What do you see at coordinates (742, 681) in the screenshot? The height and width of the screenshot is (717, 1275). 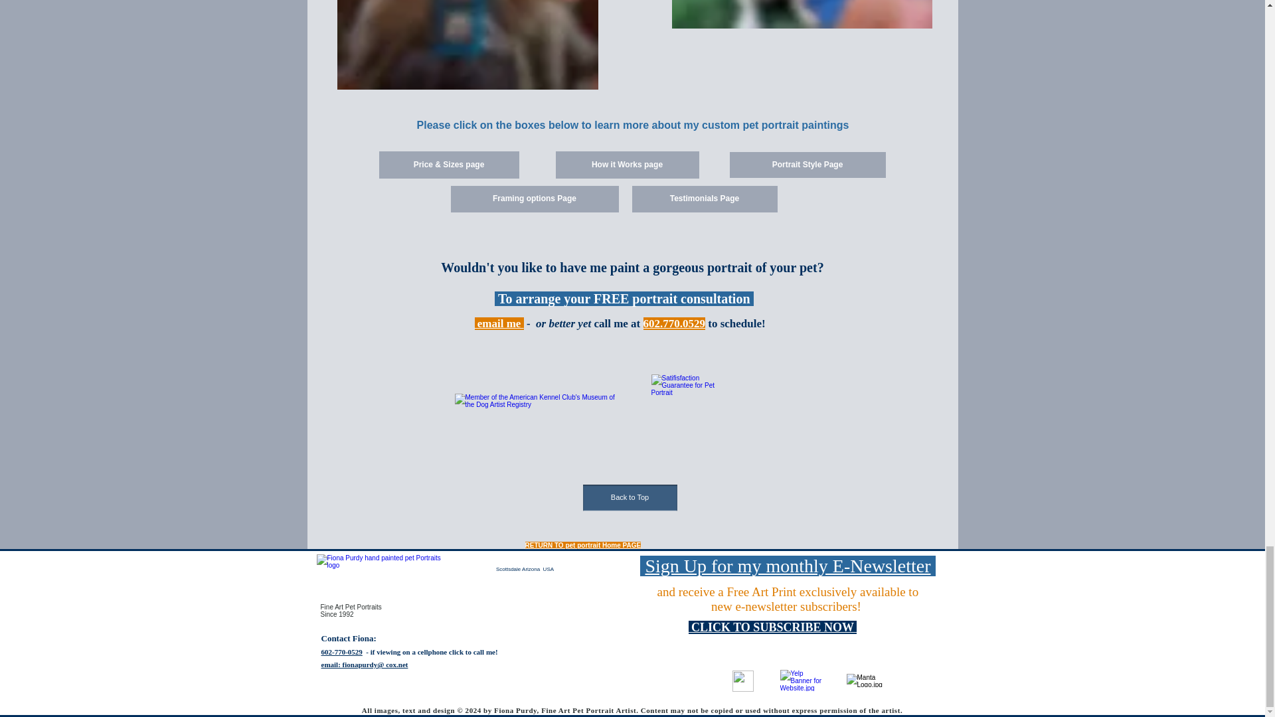 I see `google g.jpg` at bounding box center [742, 681].